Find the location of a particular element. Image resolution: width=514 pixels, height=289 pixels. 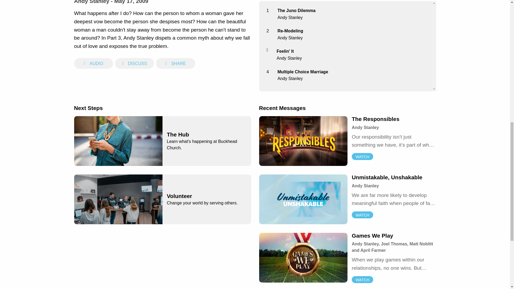

WATCH is located at coordinates (362, 280).